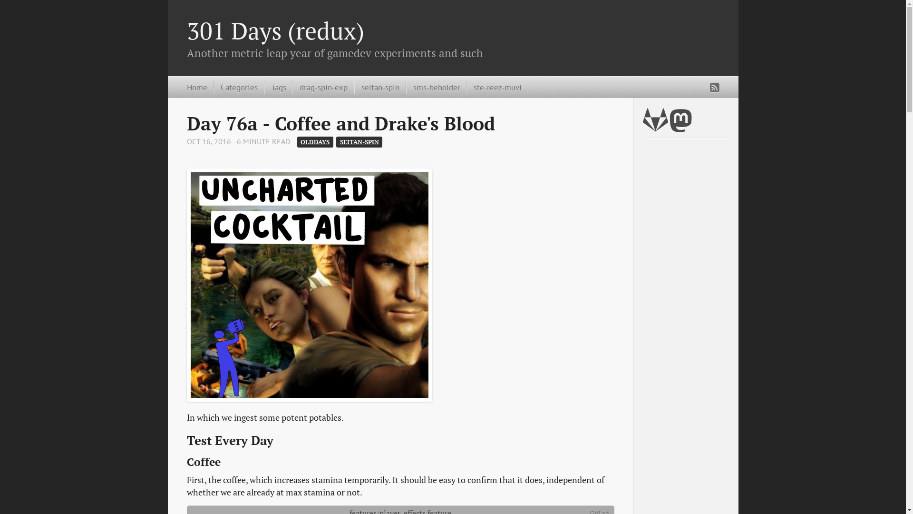  Describe the element at coordinates (655, 126) in the screenshot. I see `https://gitlab.com/LiBiPlJoe` at that location.